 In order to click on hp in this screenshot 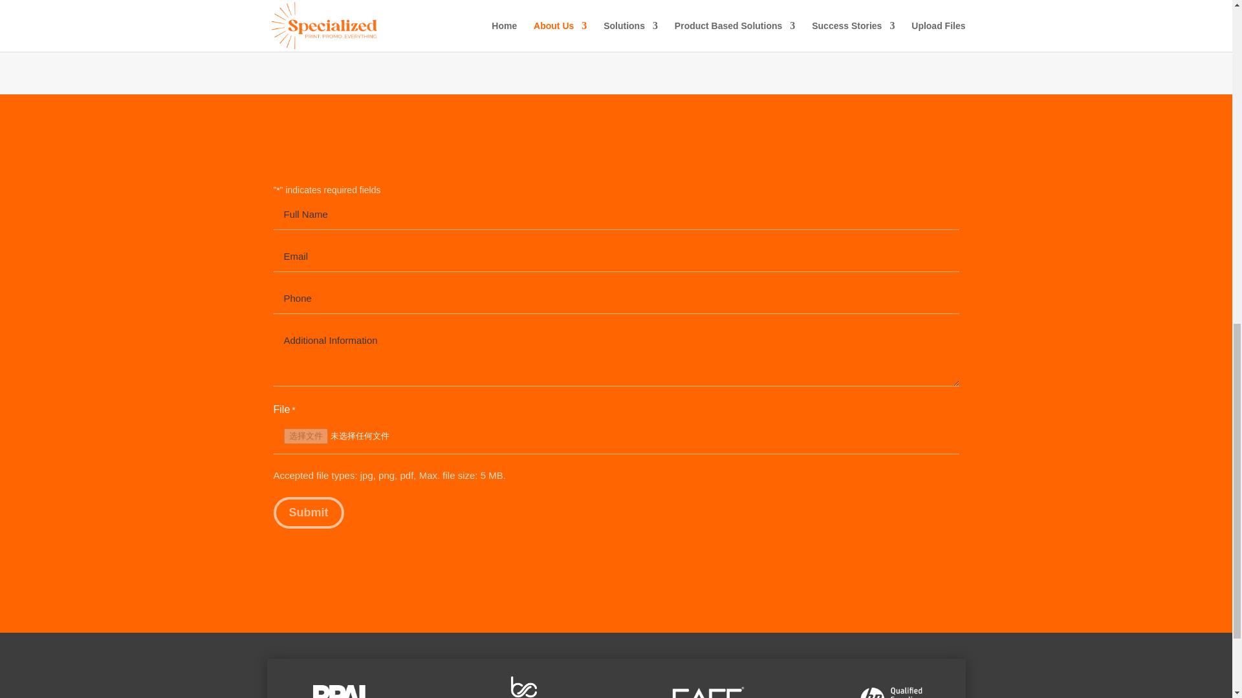, I will do `click(892, 692)`.